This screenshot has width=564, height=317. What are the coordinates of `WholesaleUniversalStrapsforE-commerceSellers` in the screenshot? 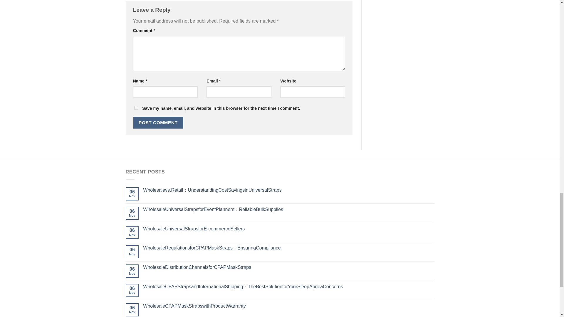 It's located at (288, 229).